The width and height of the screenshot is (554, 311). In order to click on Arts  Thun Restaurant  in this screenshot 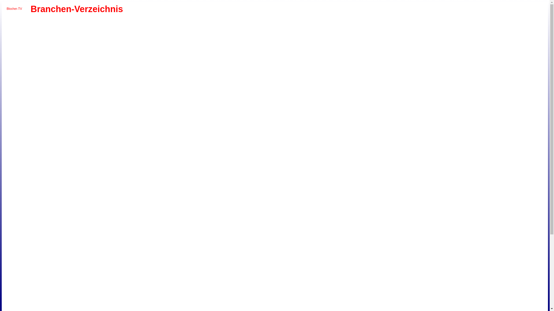, I will do `click(128, 281)`.